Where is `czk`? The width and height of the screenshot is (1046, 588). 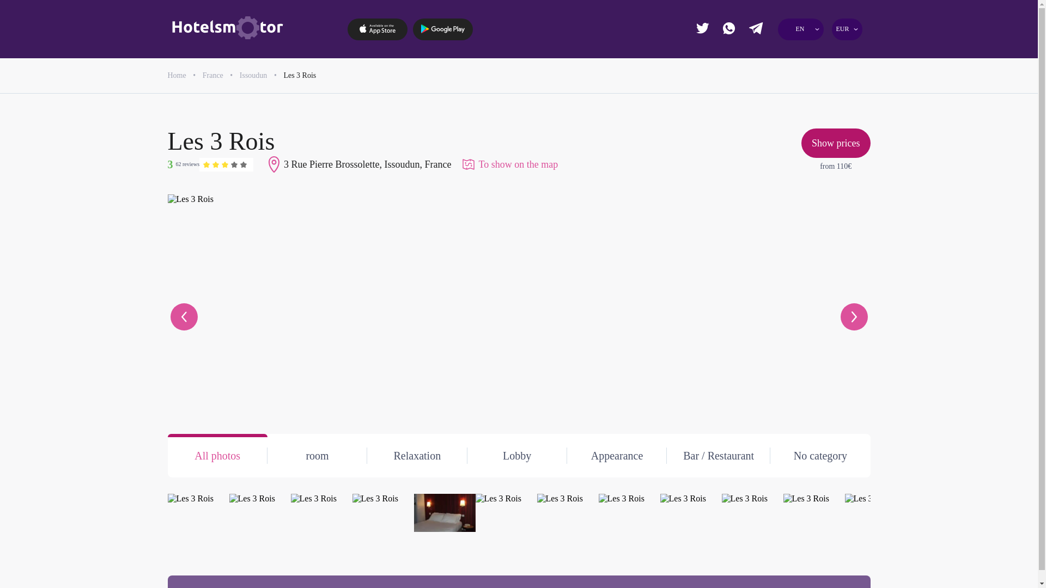 czk is located at coordinates (838, 54).